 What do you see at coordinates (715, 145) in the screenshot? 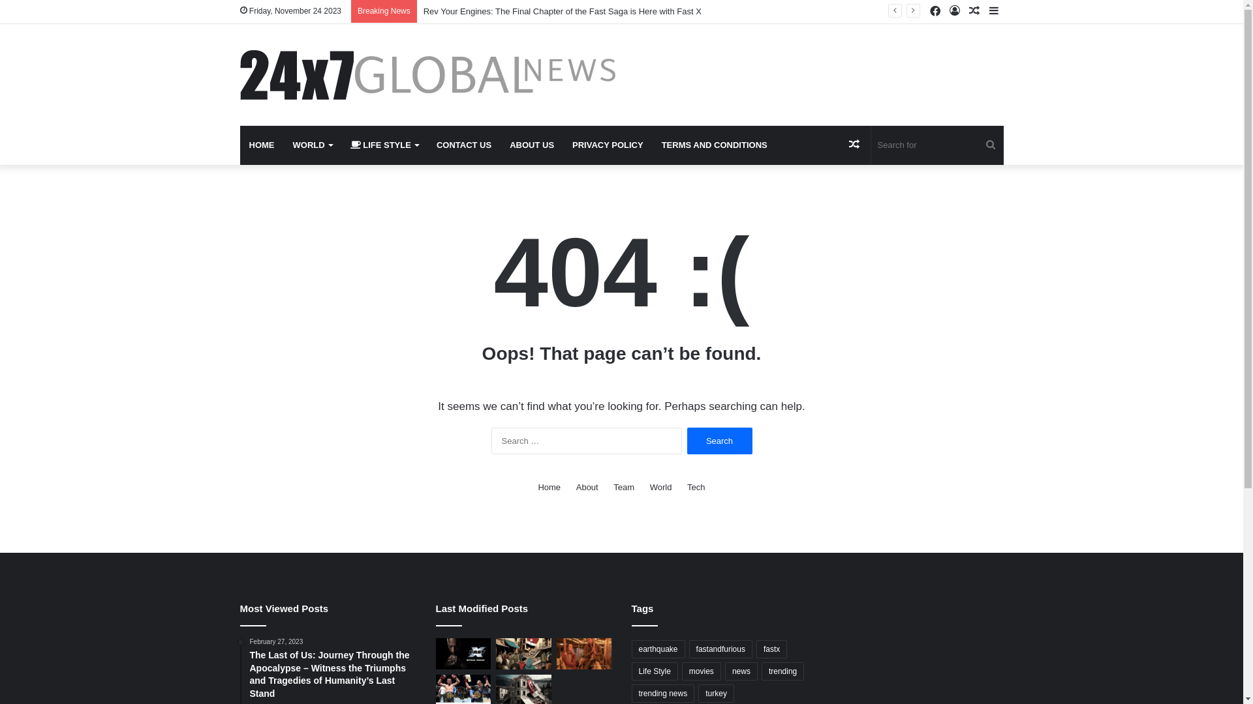
I see `TERMS AND CONDITIONS` at bounding box center [715, 145].